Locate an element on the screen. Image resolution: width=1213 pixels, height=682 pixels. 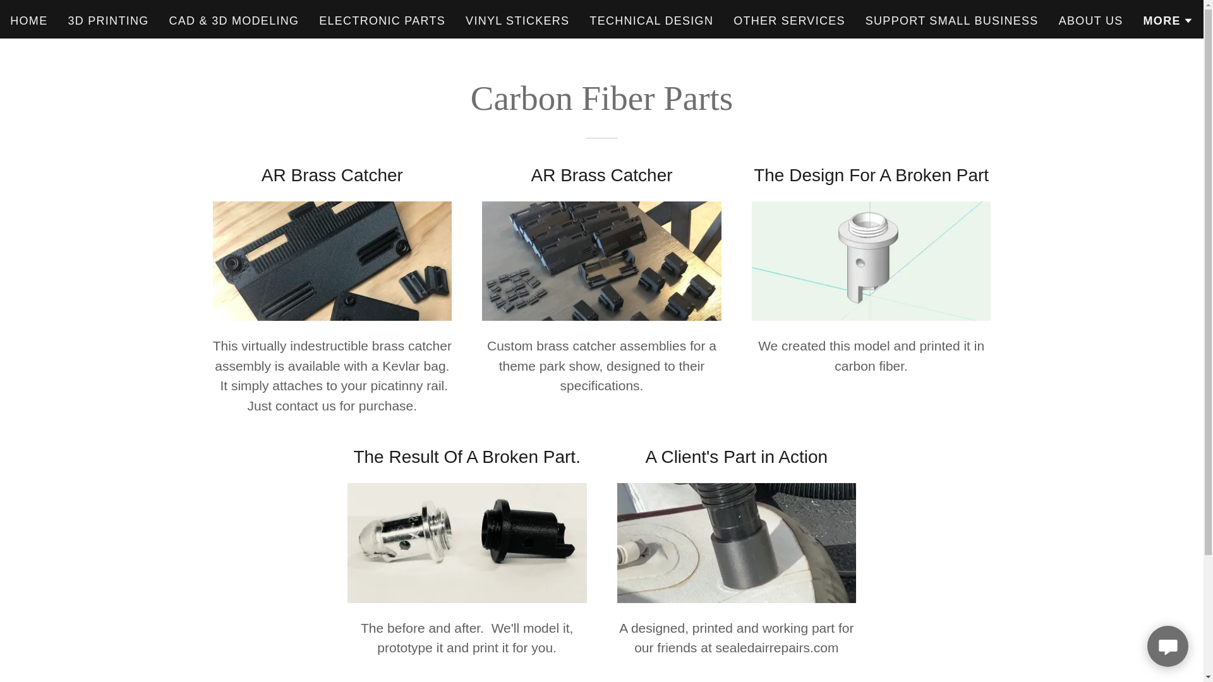
OTHER SERVICES is located at coordinates (790, 20).